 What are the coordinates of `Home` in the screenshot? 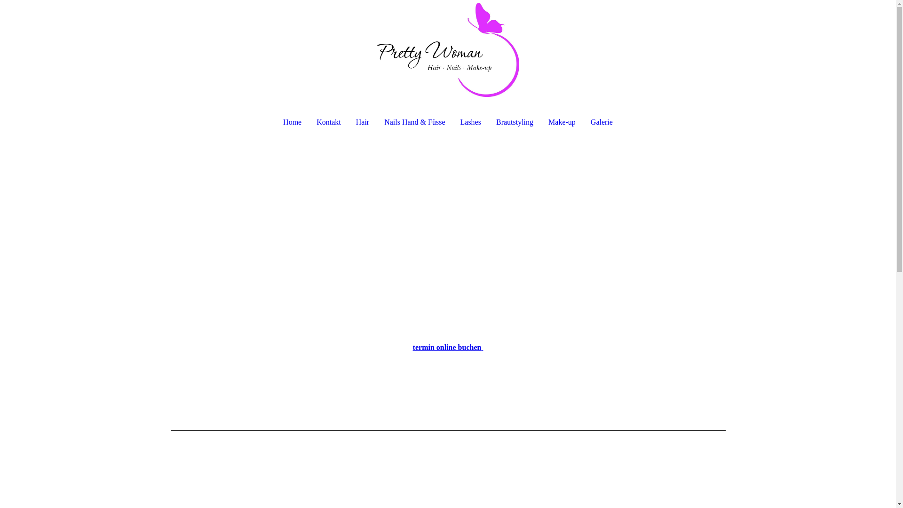 It's located at (289, 122).